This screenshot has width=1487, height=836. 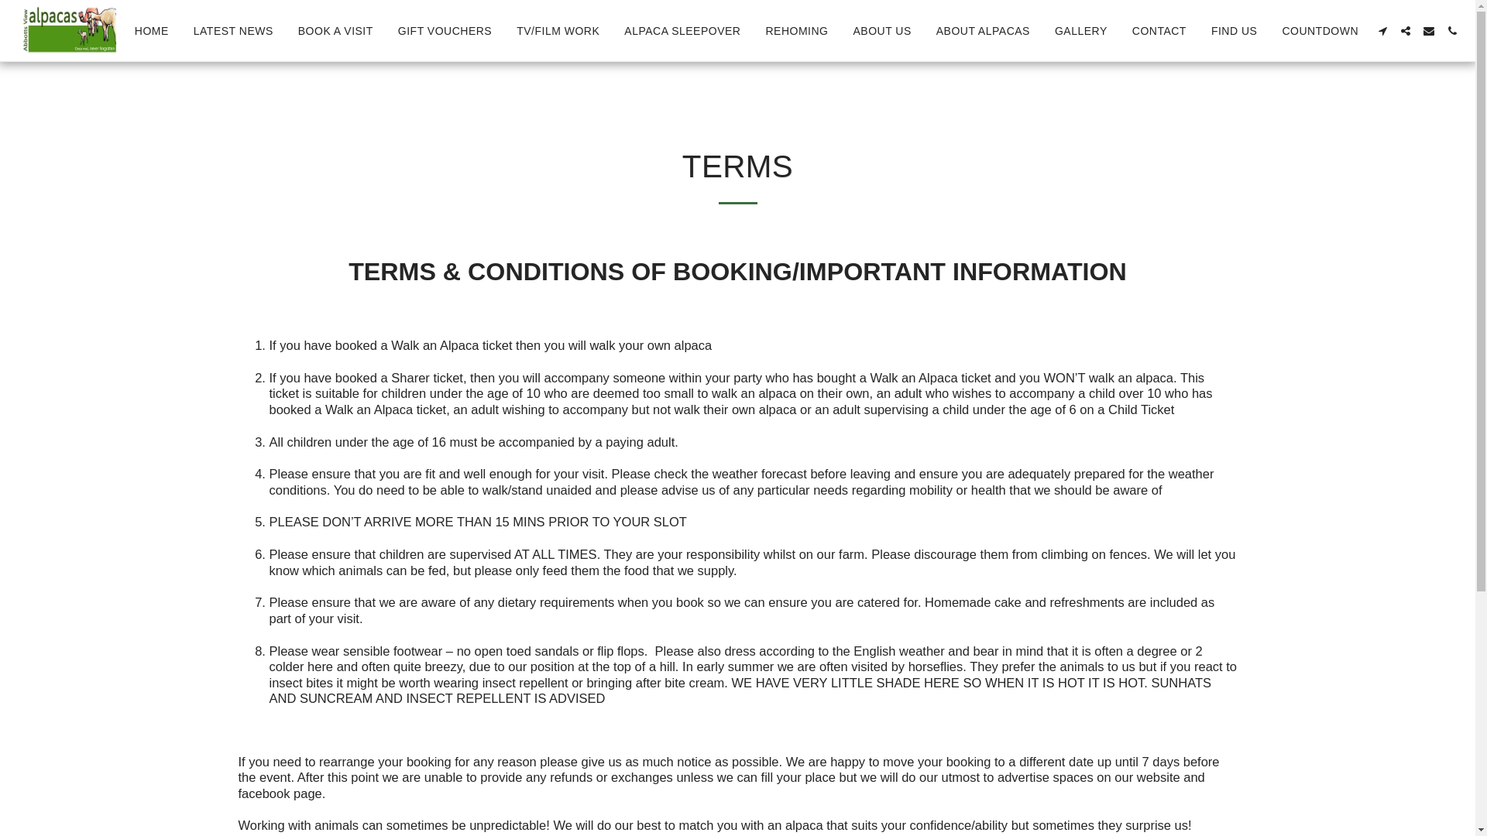 I want to click on CONTACT, so click(x=1159, y=31).